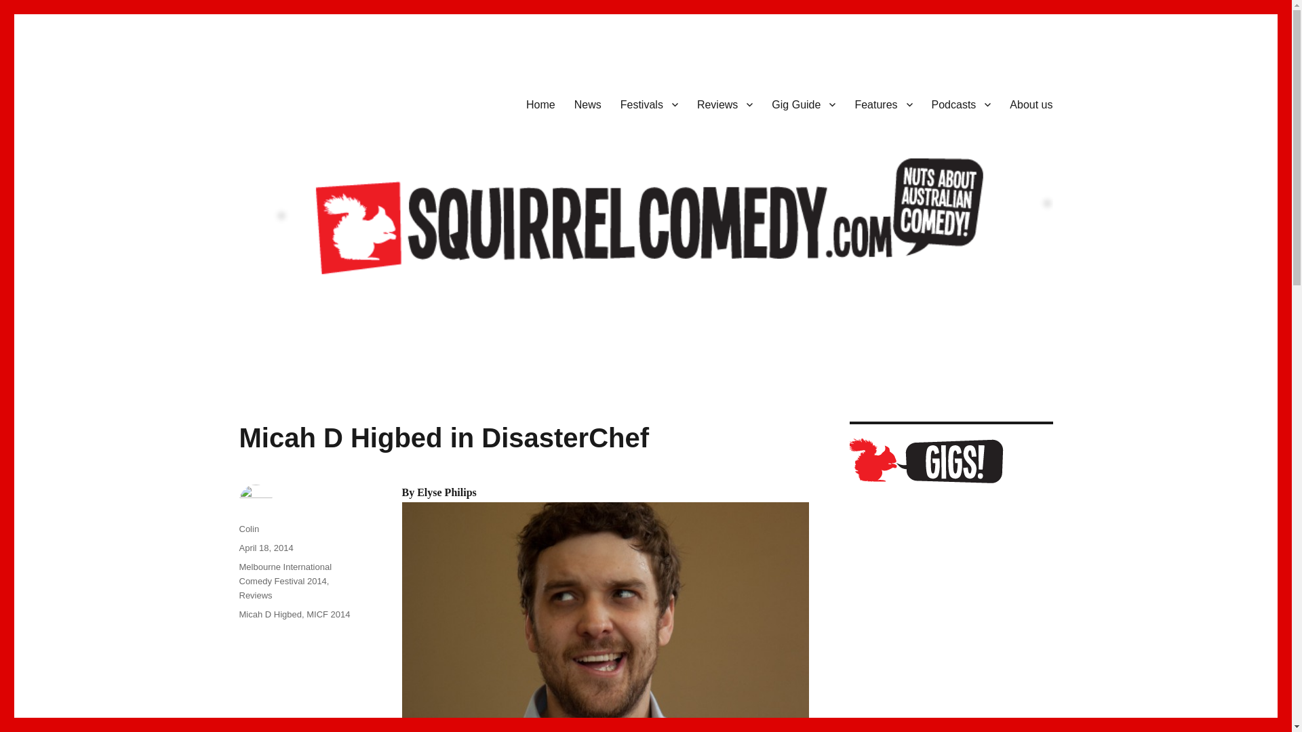 Image resolution: width=1302 pixels, height=732 pixels. Describe the element at coordinates (724, 104) in the screenshot. I see `Reviews` at that location.